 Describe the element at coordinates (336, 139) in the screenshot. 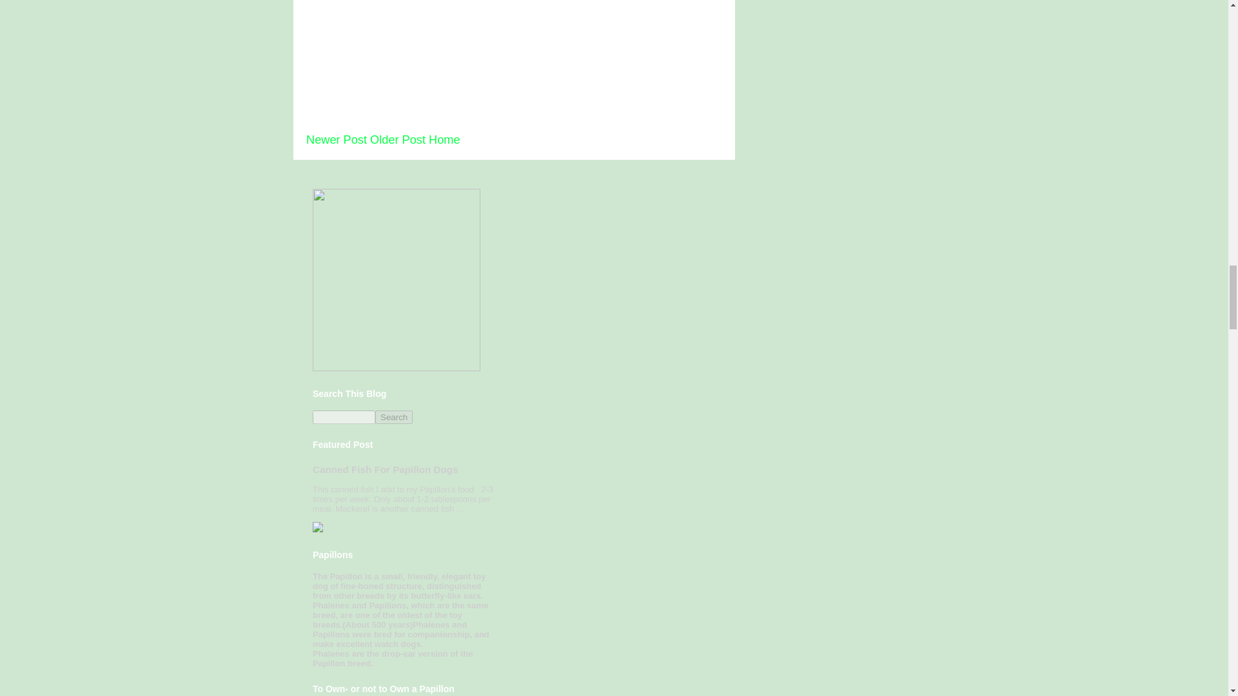

I see `Newer Post` at that location.